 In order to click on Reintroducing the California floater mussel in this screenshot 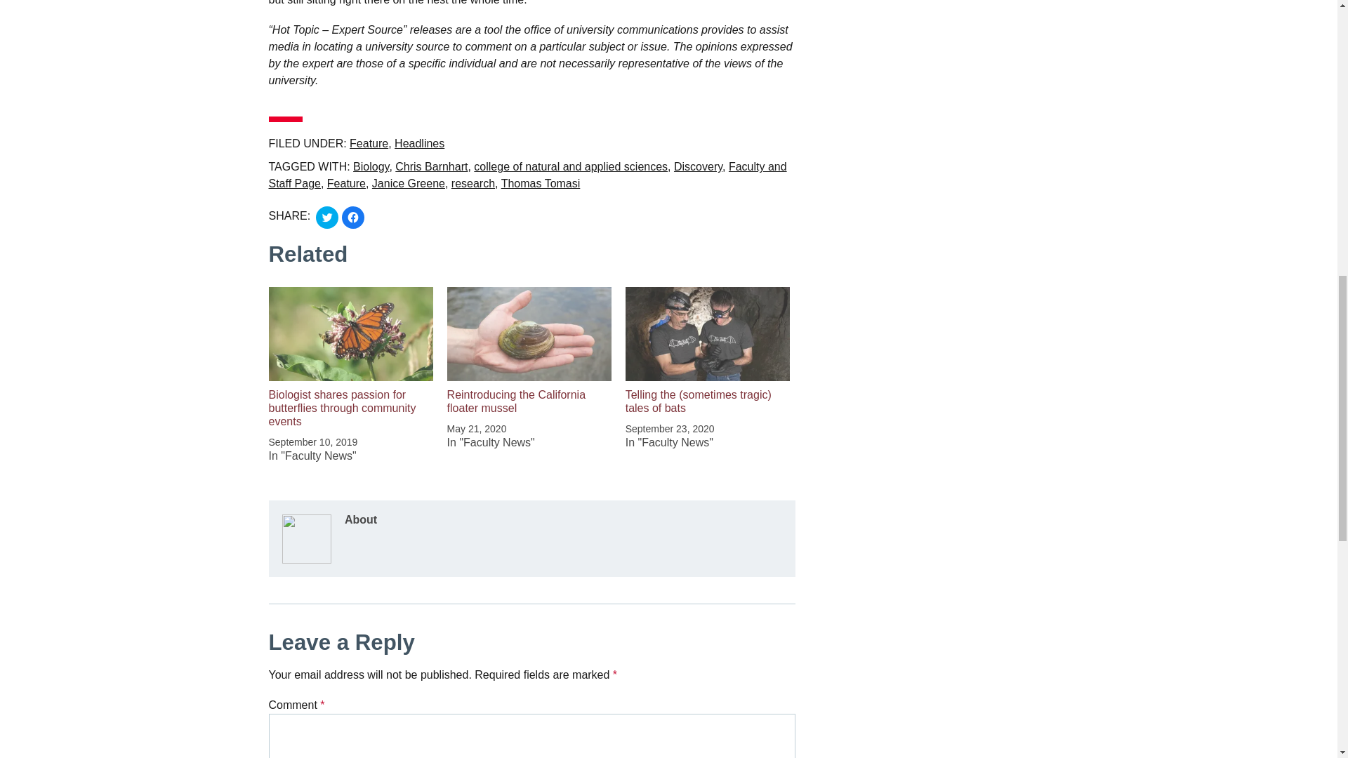, I will do `click(529, 334)`.